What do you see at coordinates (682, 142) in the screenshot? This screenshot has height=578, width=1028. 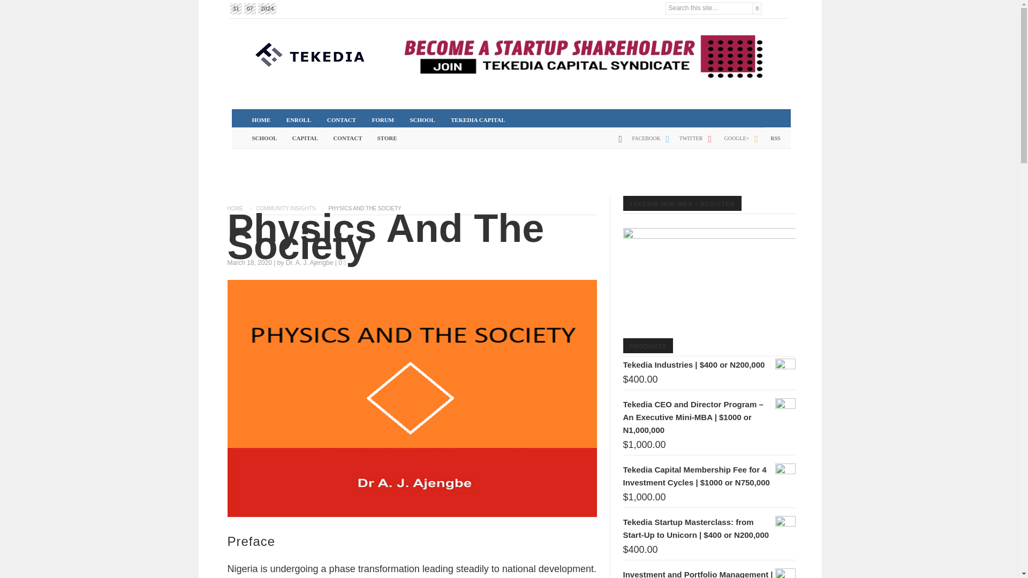 I see `twitter` at bounding box center [682, 142].